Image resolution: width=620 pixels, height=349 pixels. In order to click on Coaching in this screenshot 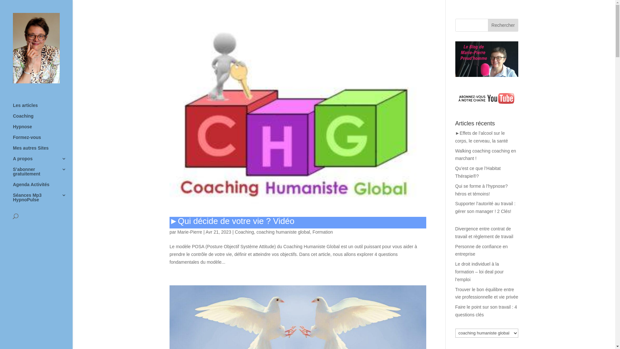, I will do `click(43, 119)`.